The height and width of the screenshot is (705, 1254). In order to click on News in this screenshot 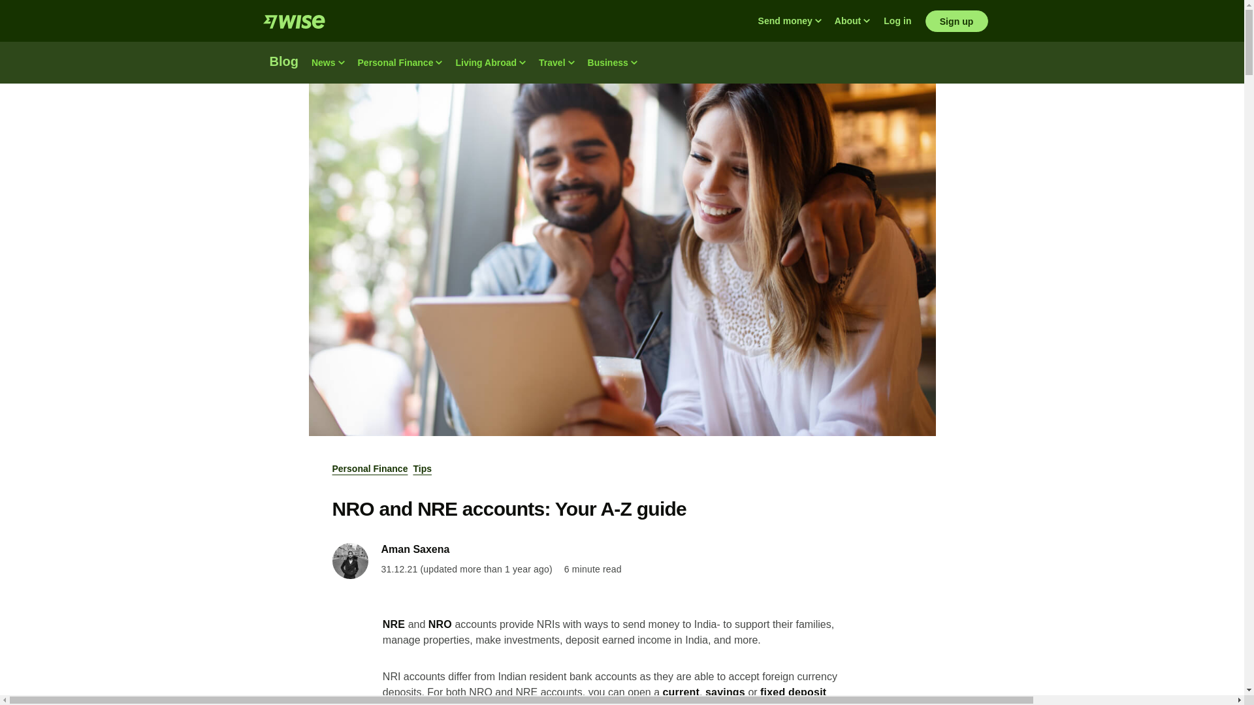, I will do `click(328, 63)`.